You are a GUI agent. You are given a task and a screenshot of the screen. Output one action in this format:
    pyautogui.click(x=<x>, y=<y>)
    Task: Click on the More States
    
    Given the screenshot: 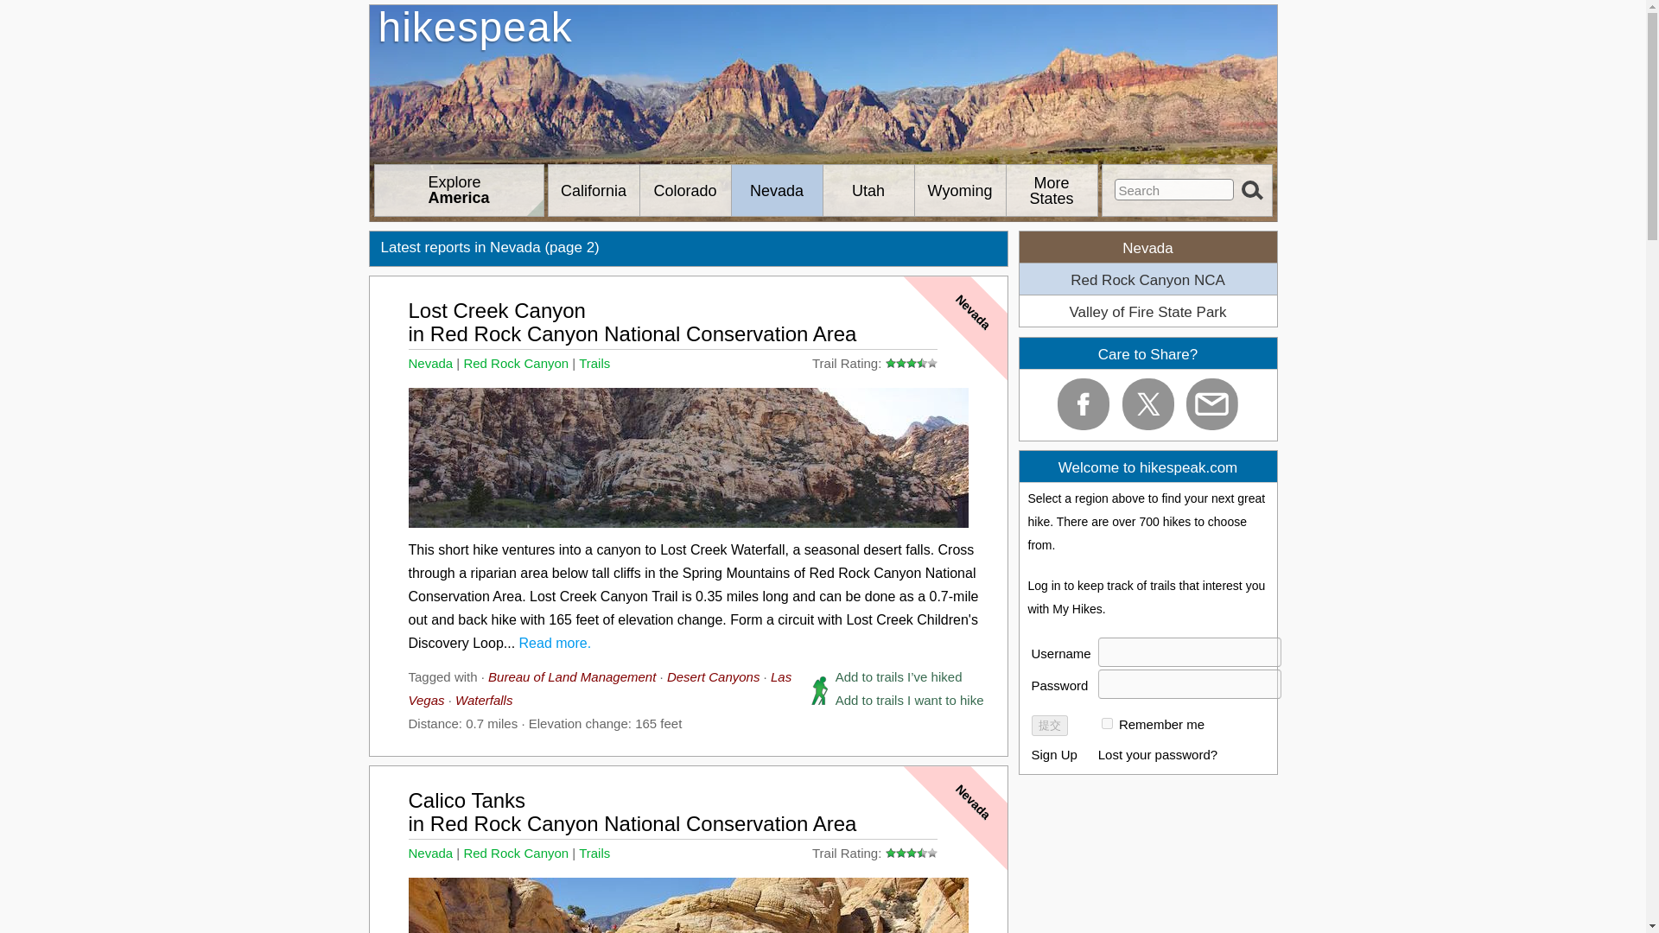 What is the action you would take?
    pyautogui.click(x=1051, y=190)
    